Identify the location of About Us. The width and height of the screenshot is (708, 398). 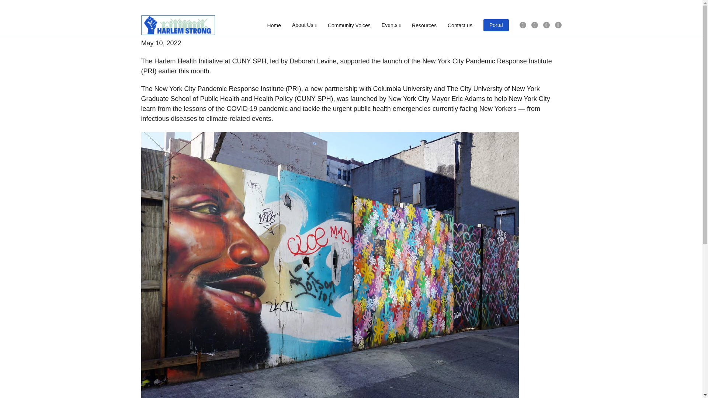
(304, 25).